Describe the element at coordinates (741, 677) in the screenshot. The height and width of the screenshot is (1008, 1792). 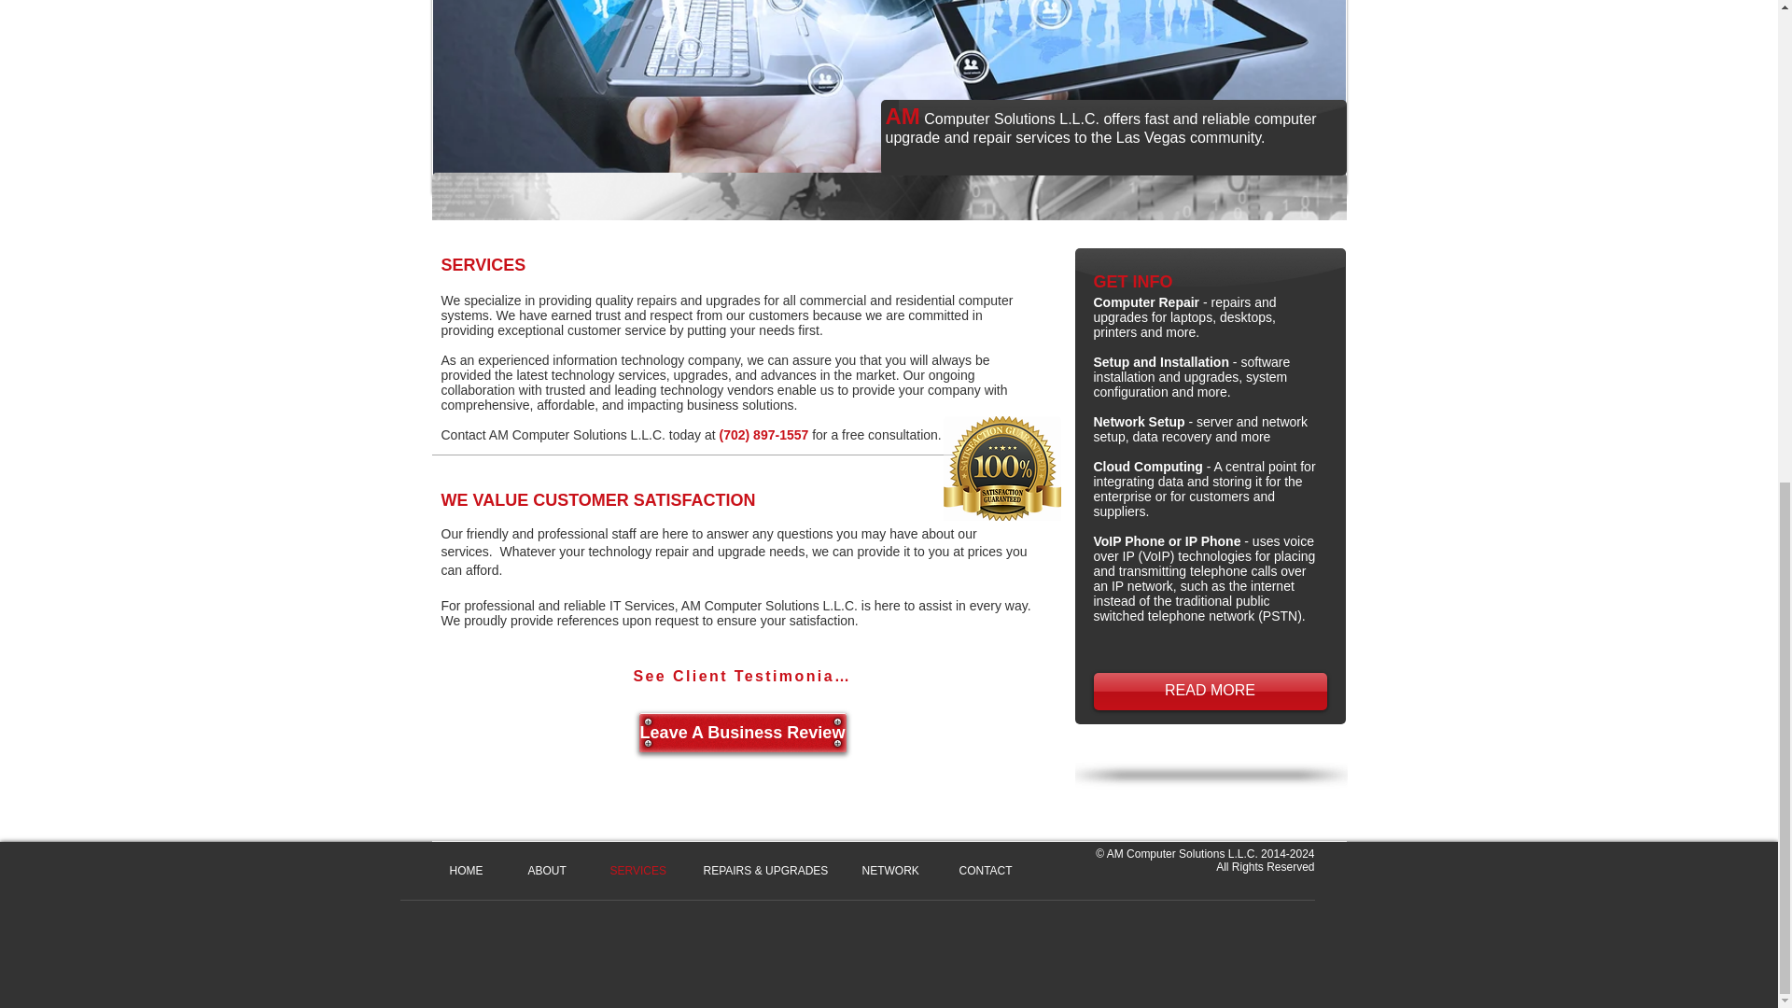
I see `See Client Testimonials` at that location.